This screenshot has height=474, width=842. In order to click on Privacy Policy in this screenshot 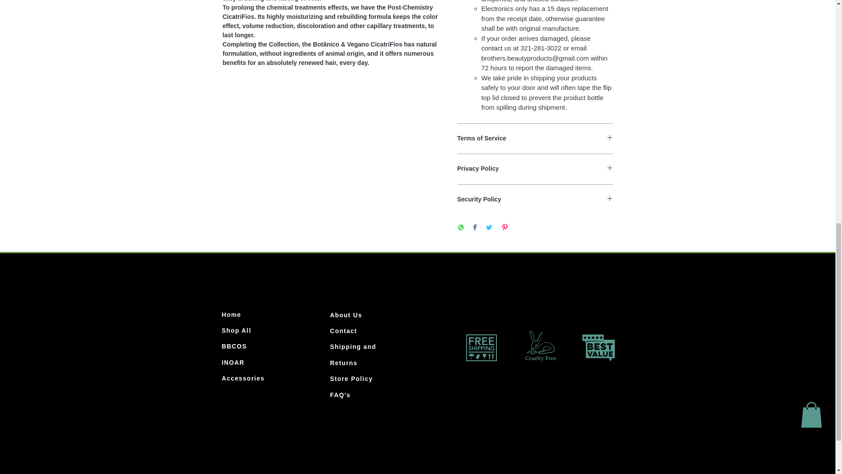, I will do `click(535, 169)`.